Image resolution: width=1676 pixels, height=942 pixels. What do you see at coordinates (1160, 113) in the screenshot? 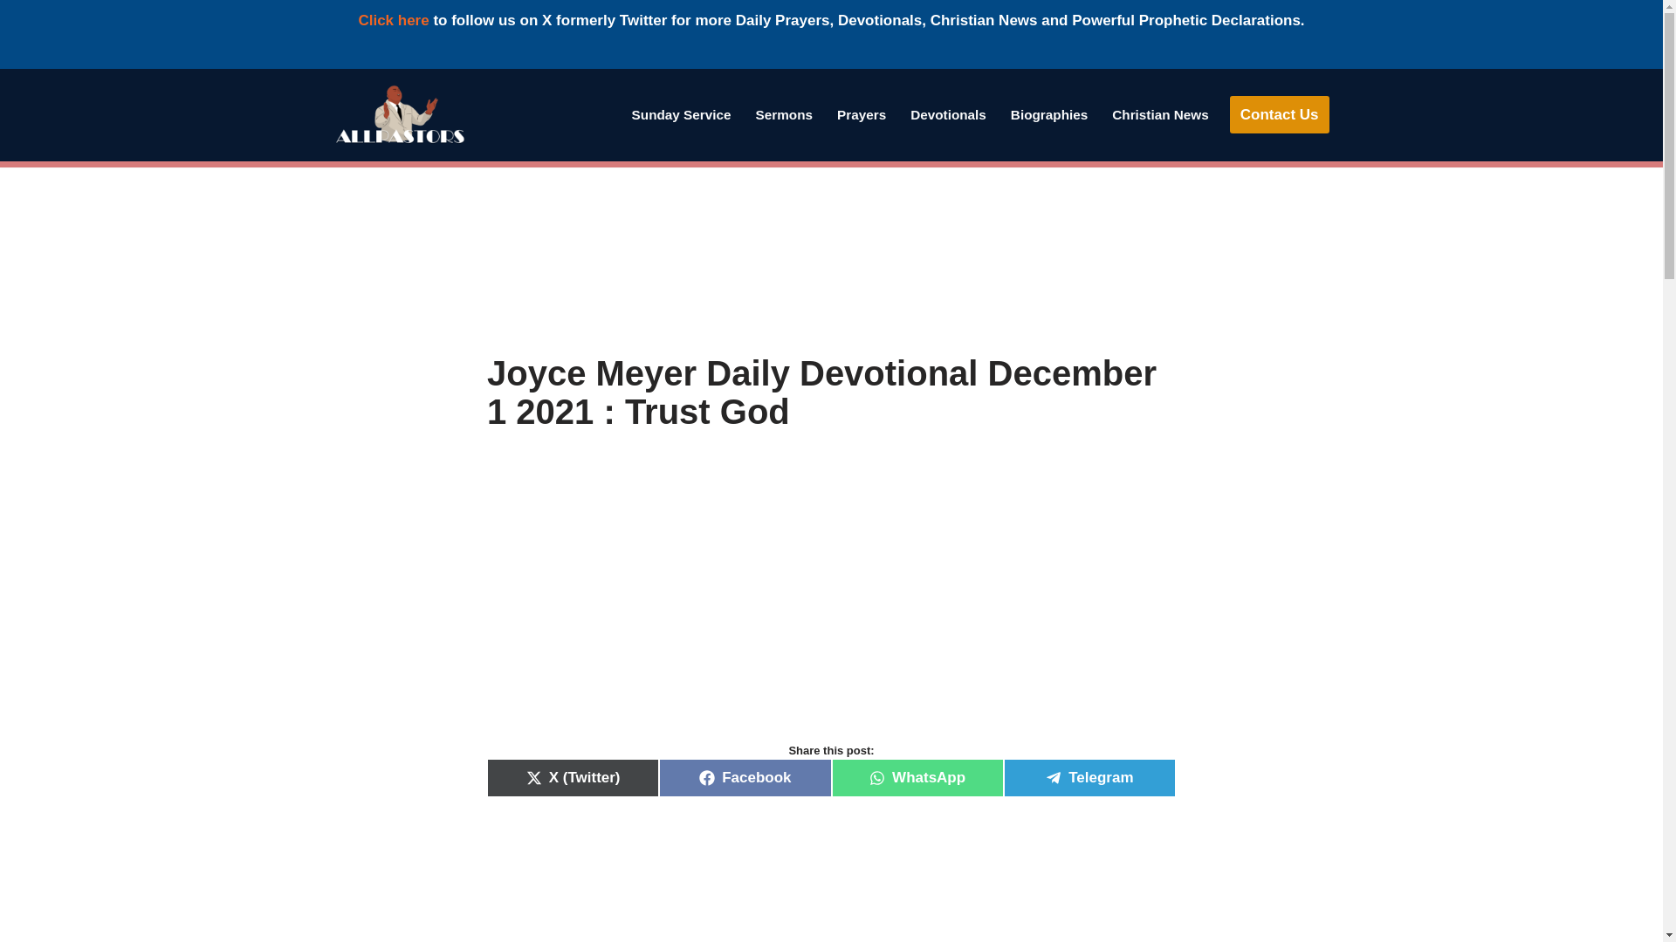
I see `Christian News` at bounding box center [1160, 113].